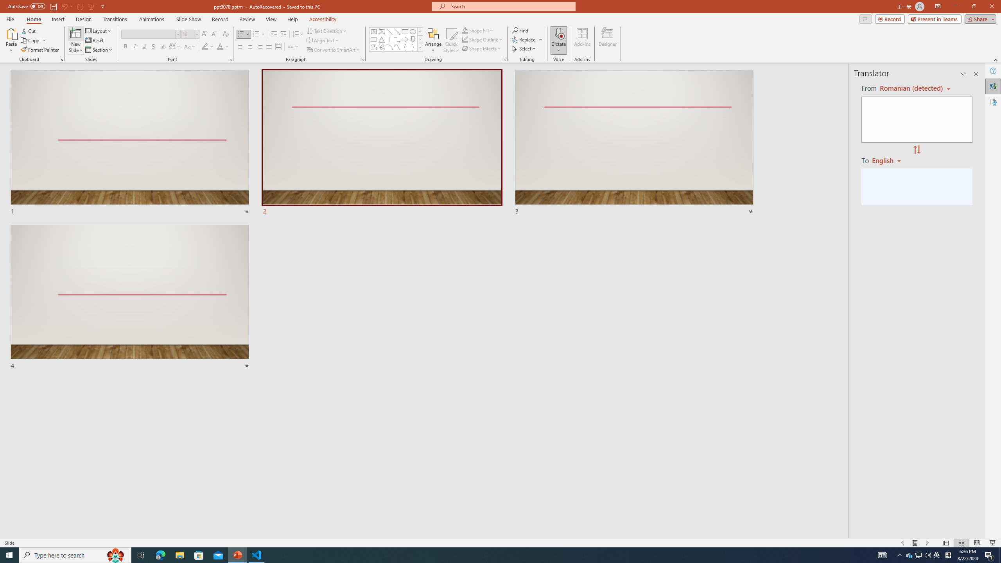 The width and height of the screenshot is (1001, 563). Describe the element at coordinates (225, 34) in the screenshot. I see `Clear Formatting` at that location.